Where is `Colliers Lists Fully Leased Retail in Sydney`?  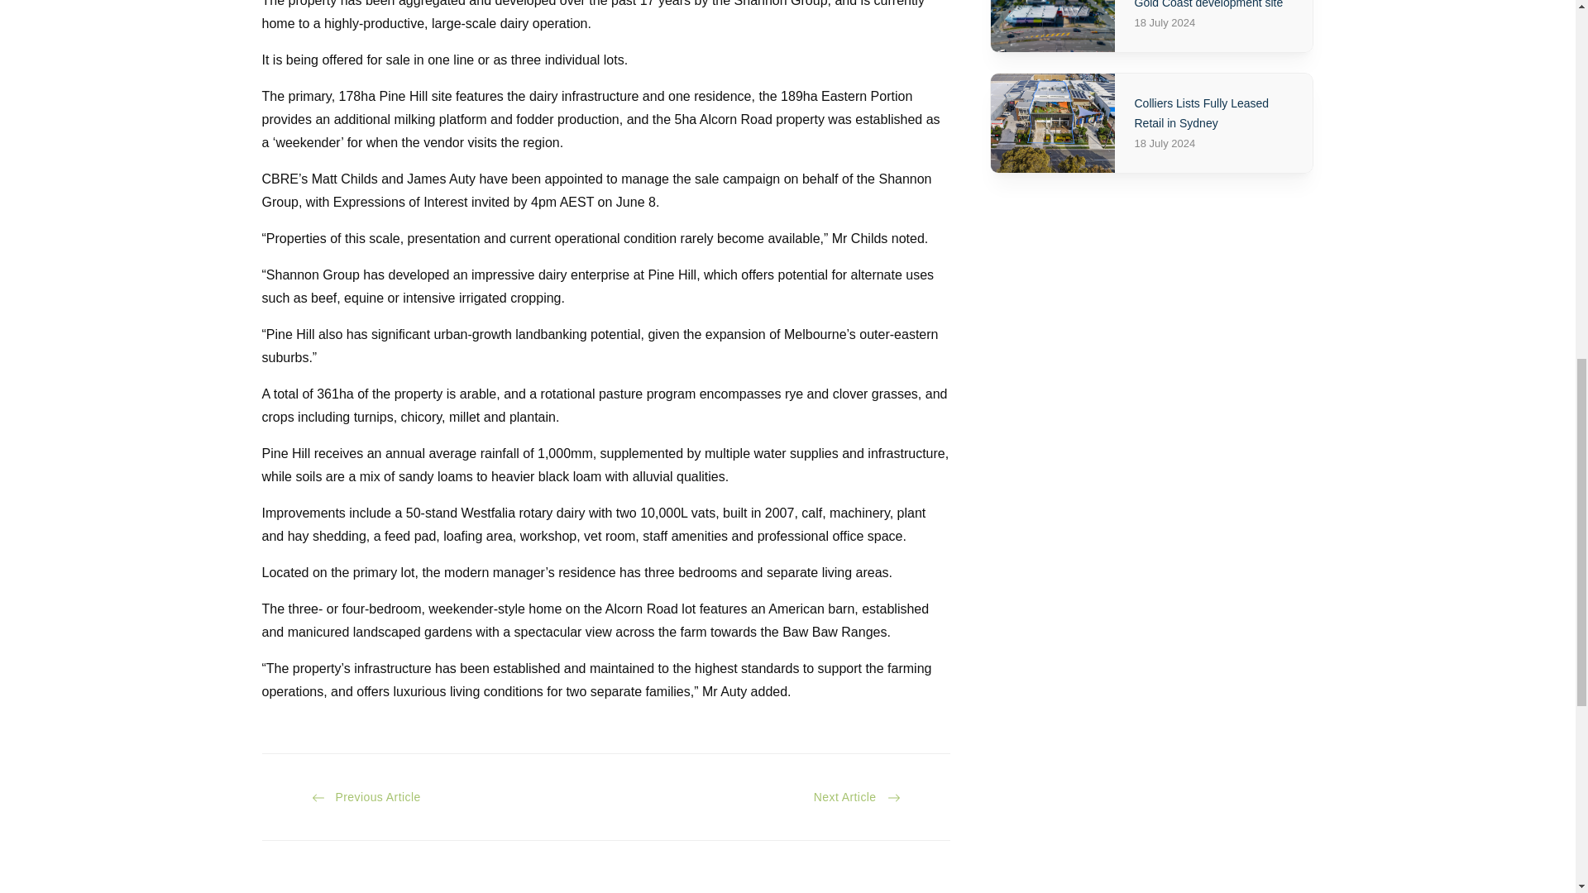 Colliers Lists Fully Leased Retail in Sydney is located at coordinates (1052, 122).